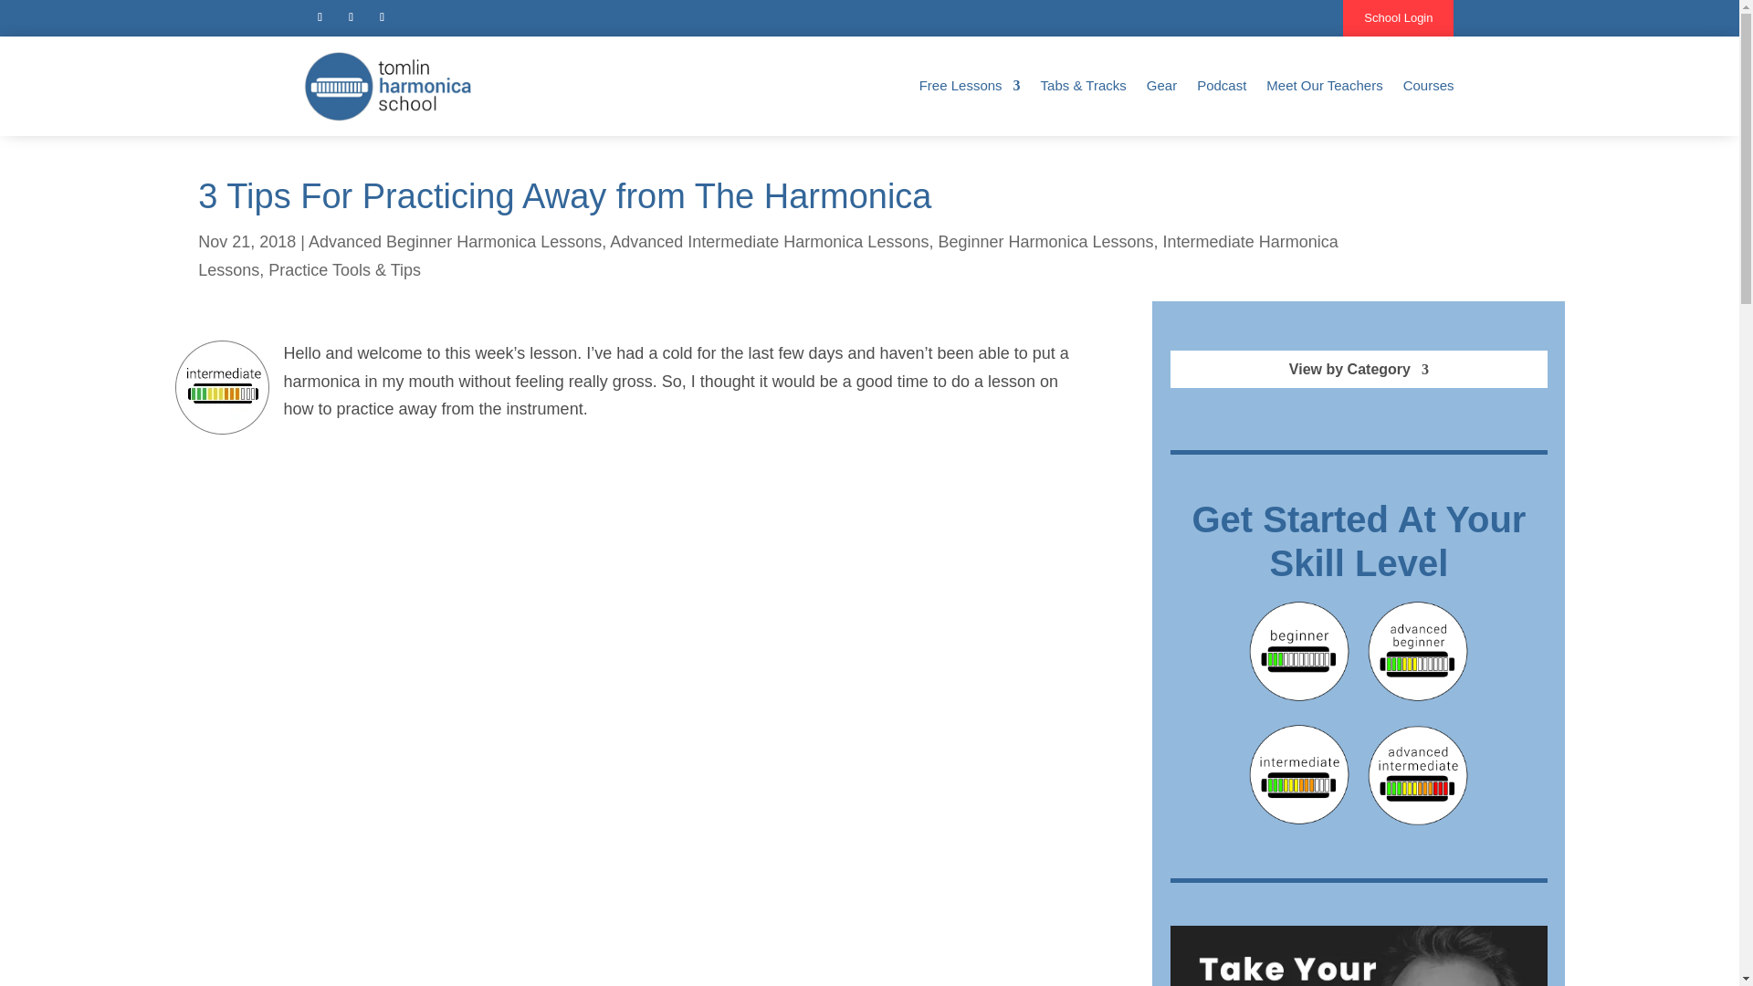  I want to click on Free Lessons, so click(970, 86).